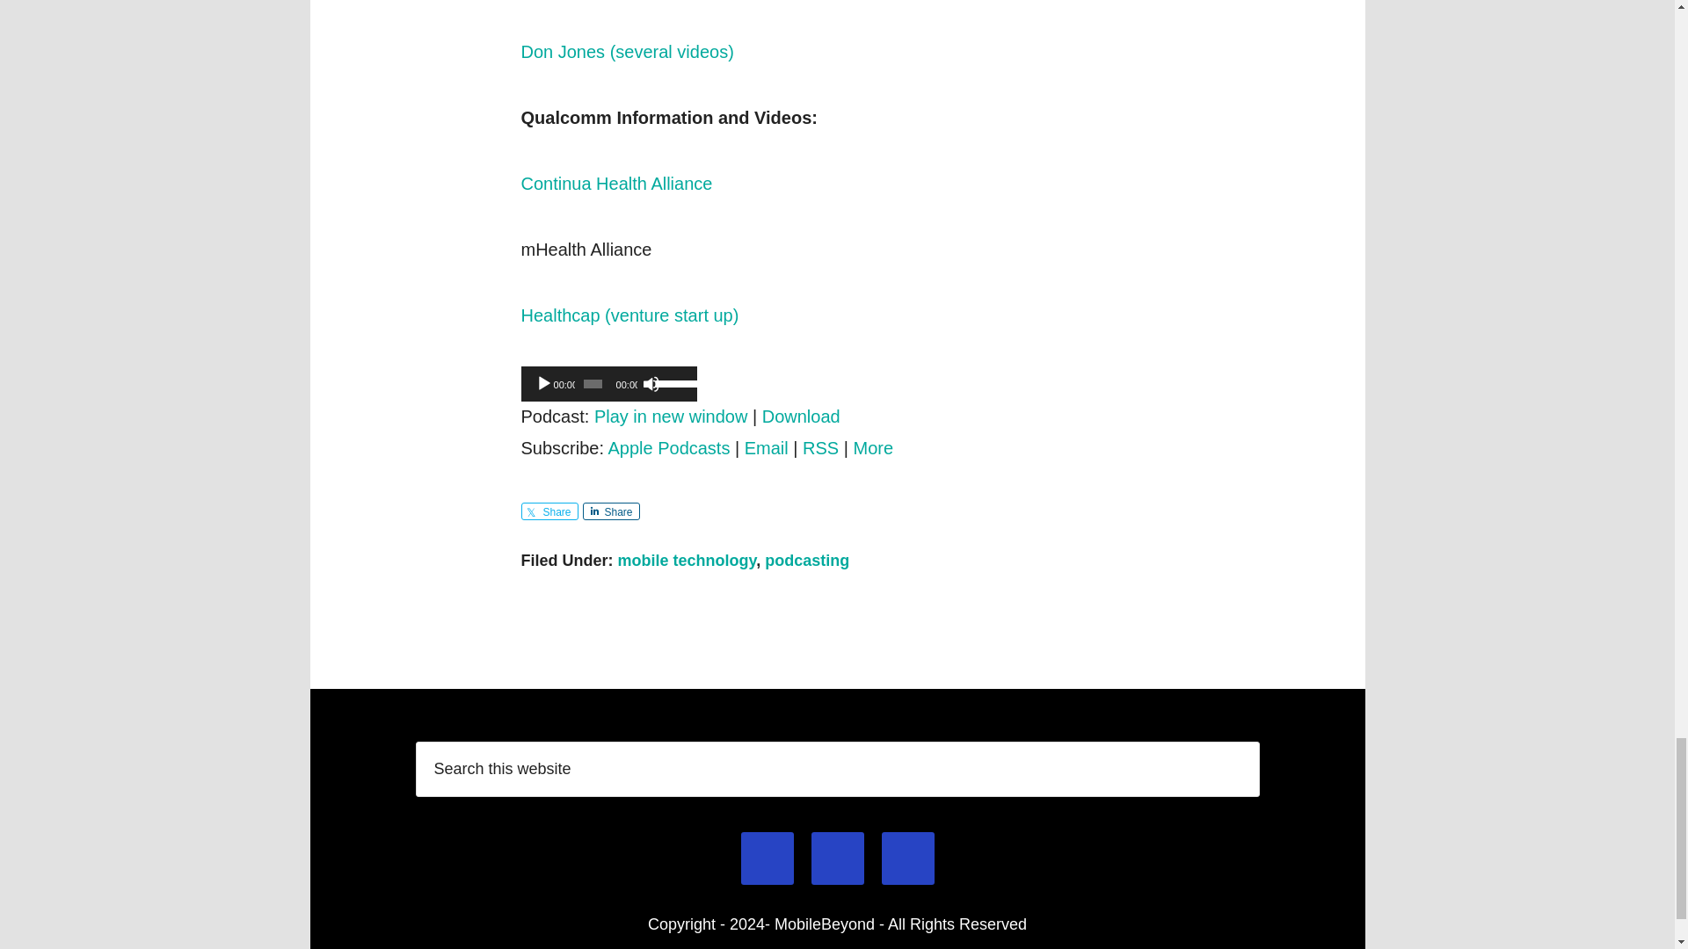  What do you see at coordinates (615, 183) in the screenshot?
I see `Continua Health Alliance` at bounding box center [615, 183].